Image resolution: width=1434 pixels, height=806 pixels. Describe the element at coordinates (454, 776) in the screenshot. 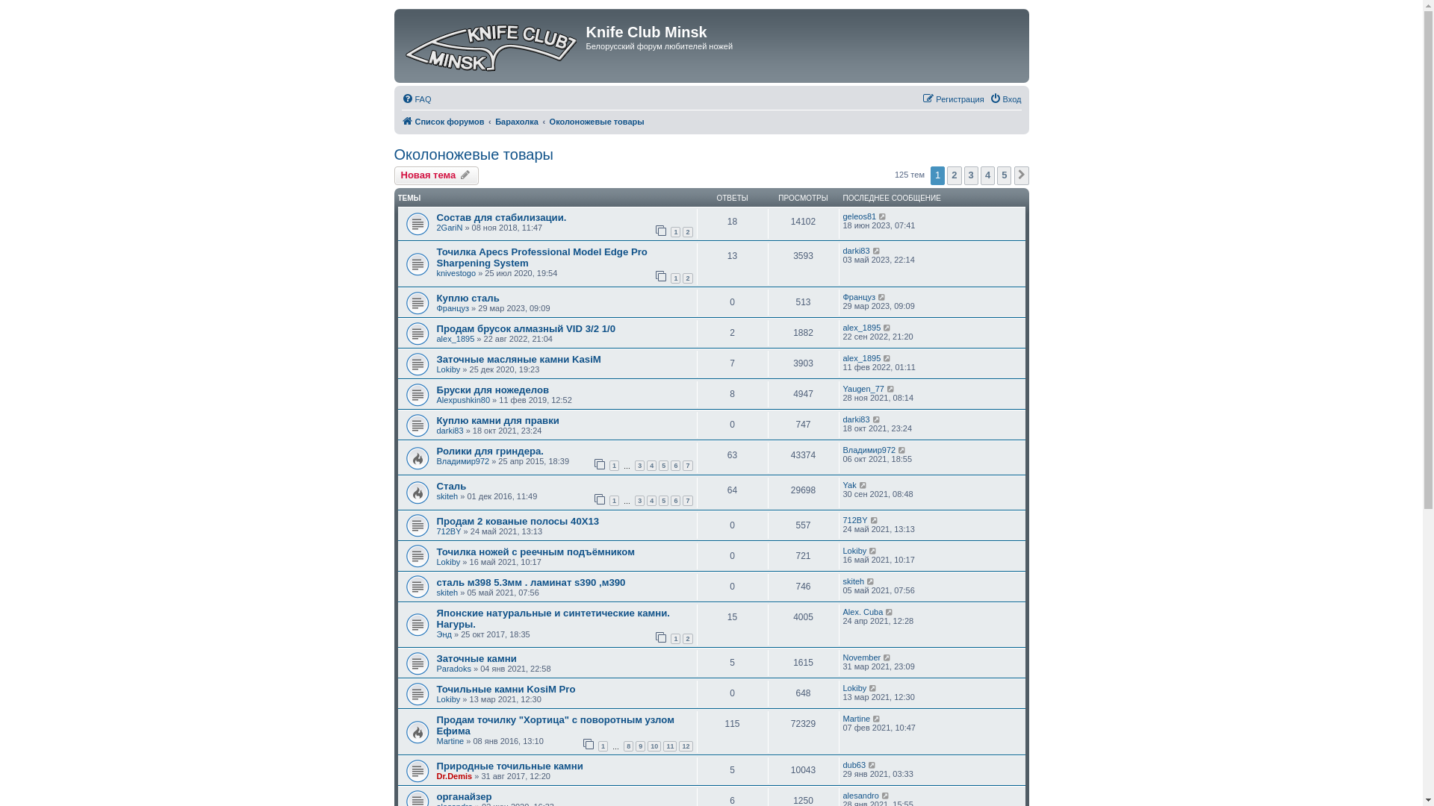

I see `Dr.Demis` at that location.